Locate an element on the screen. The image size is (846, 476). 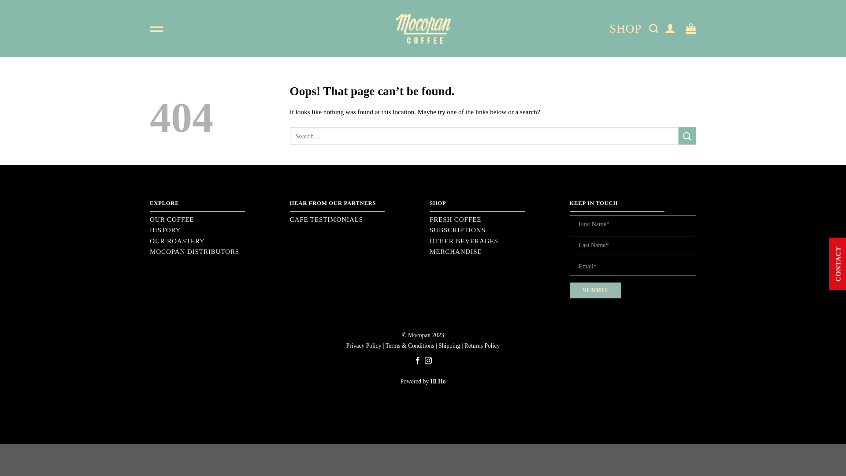
HISTORY is located at coordinates (213, 230).